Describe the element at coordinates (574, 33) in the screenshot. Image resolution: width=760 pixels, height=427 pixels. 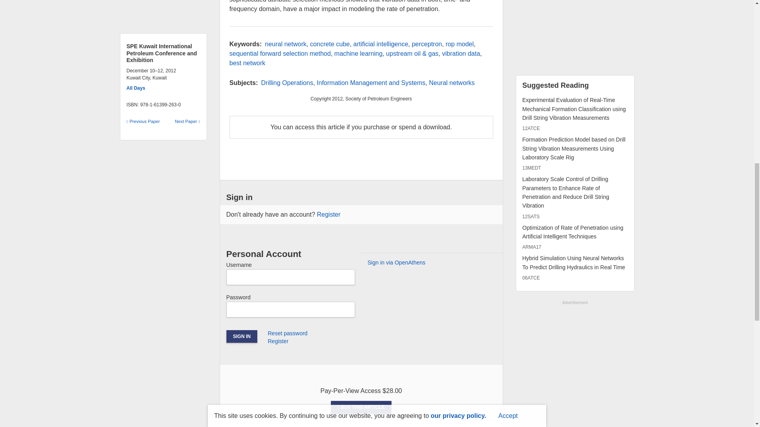
I see `3rd party ad content` at that location.